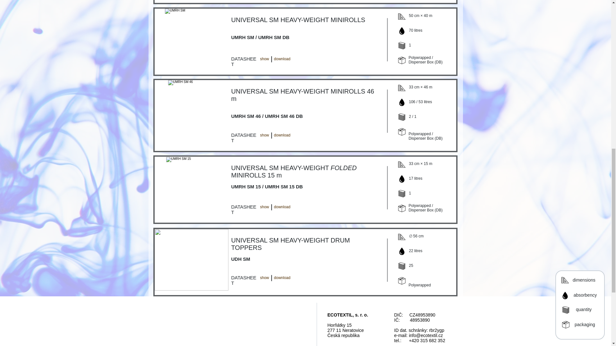 The width and height of the screenshot is (616, 346). I want to click on download, so click(282, 59).